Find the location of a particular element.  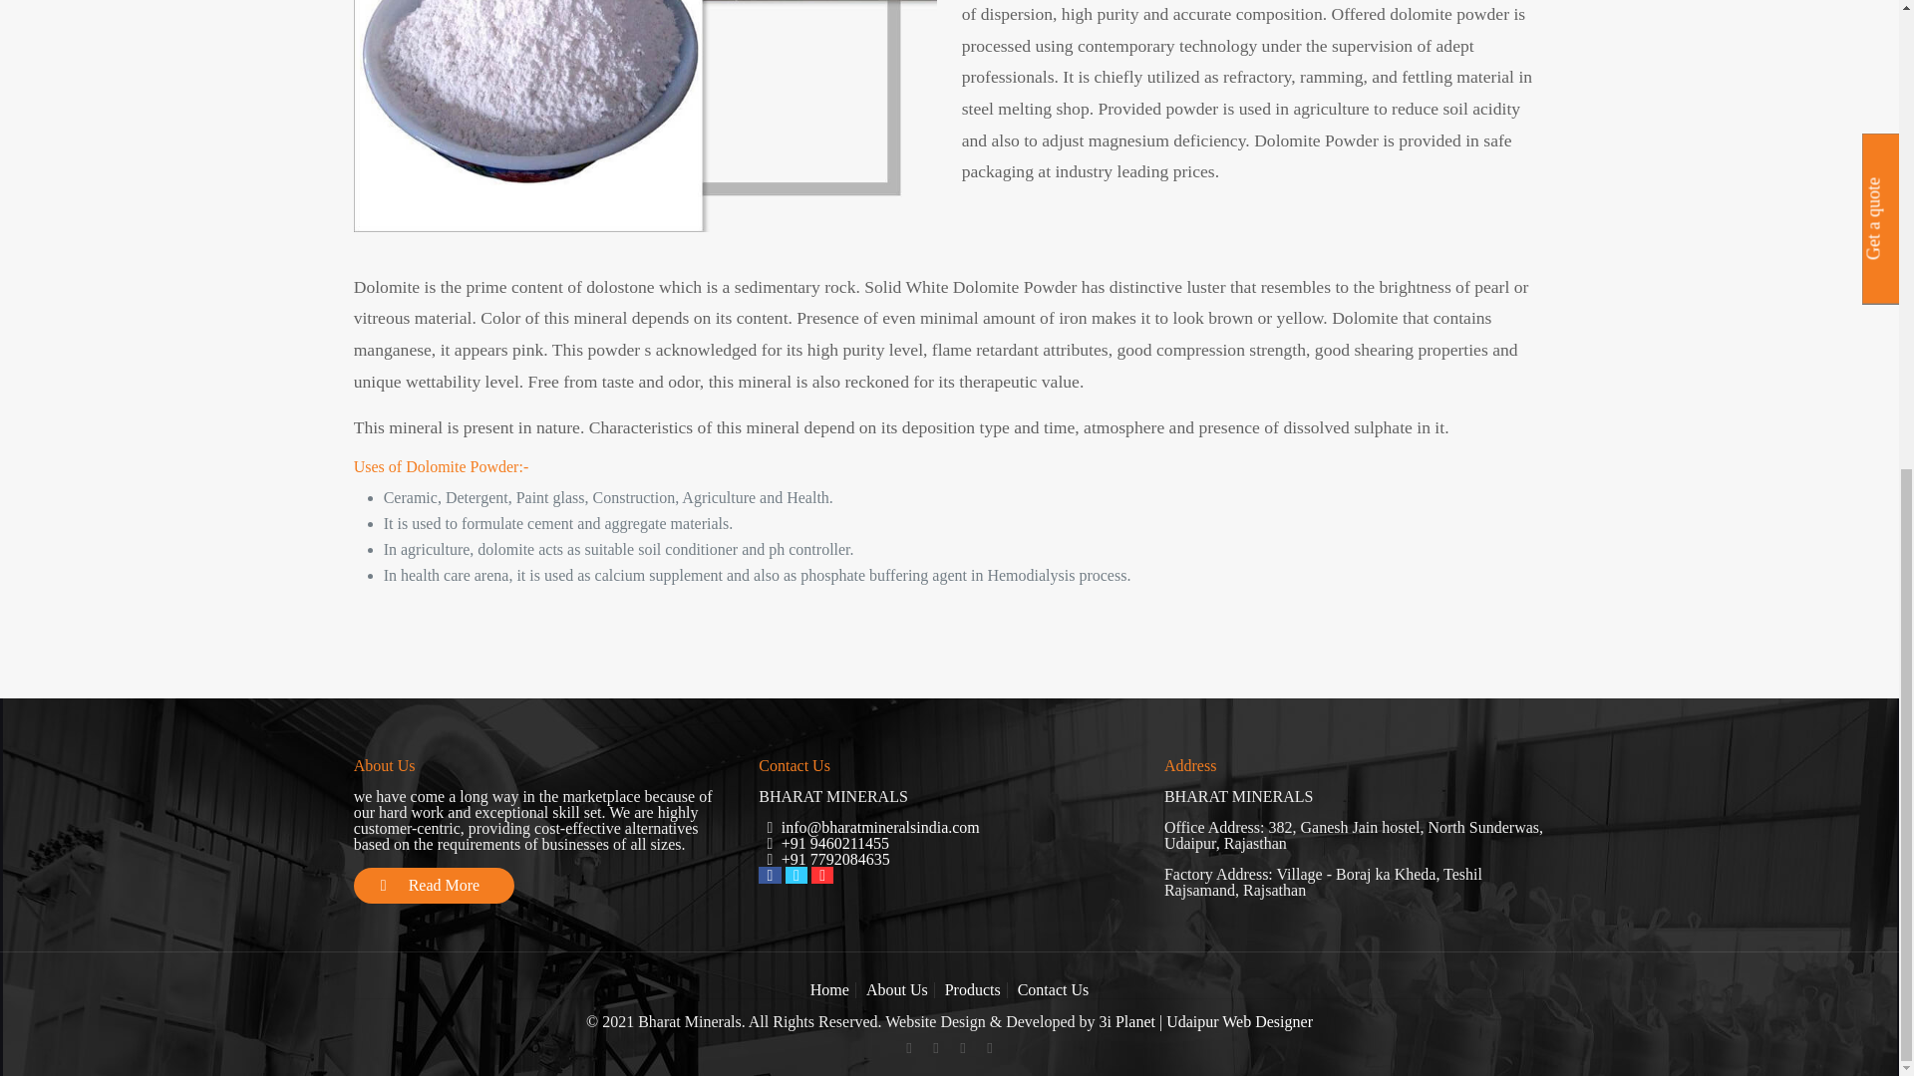

YouTube is located at coordinates (935, 1048).